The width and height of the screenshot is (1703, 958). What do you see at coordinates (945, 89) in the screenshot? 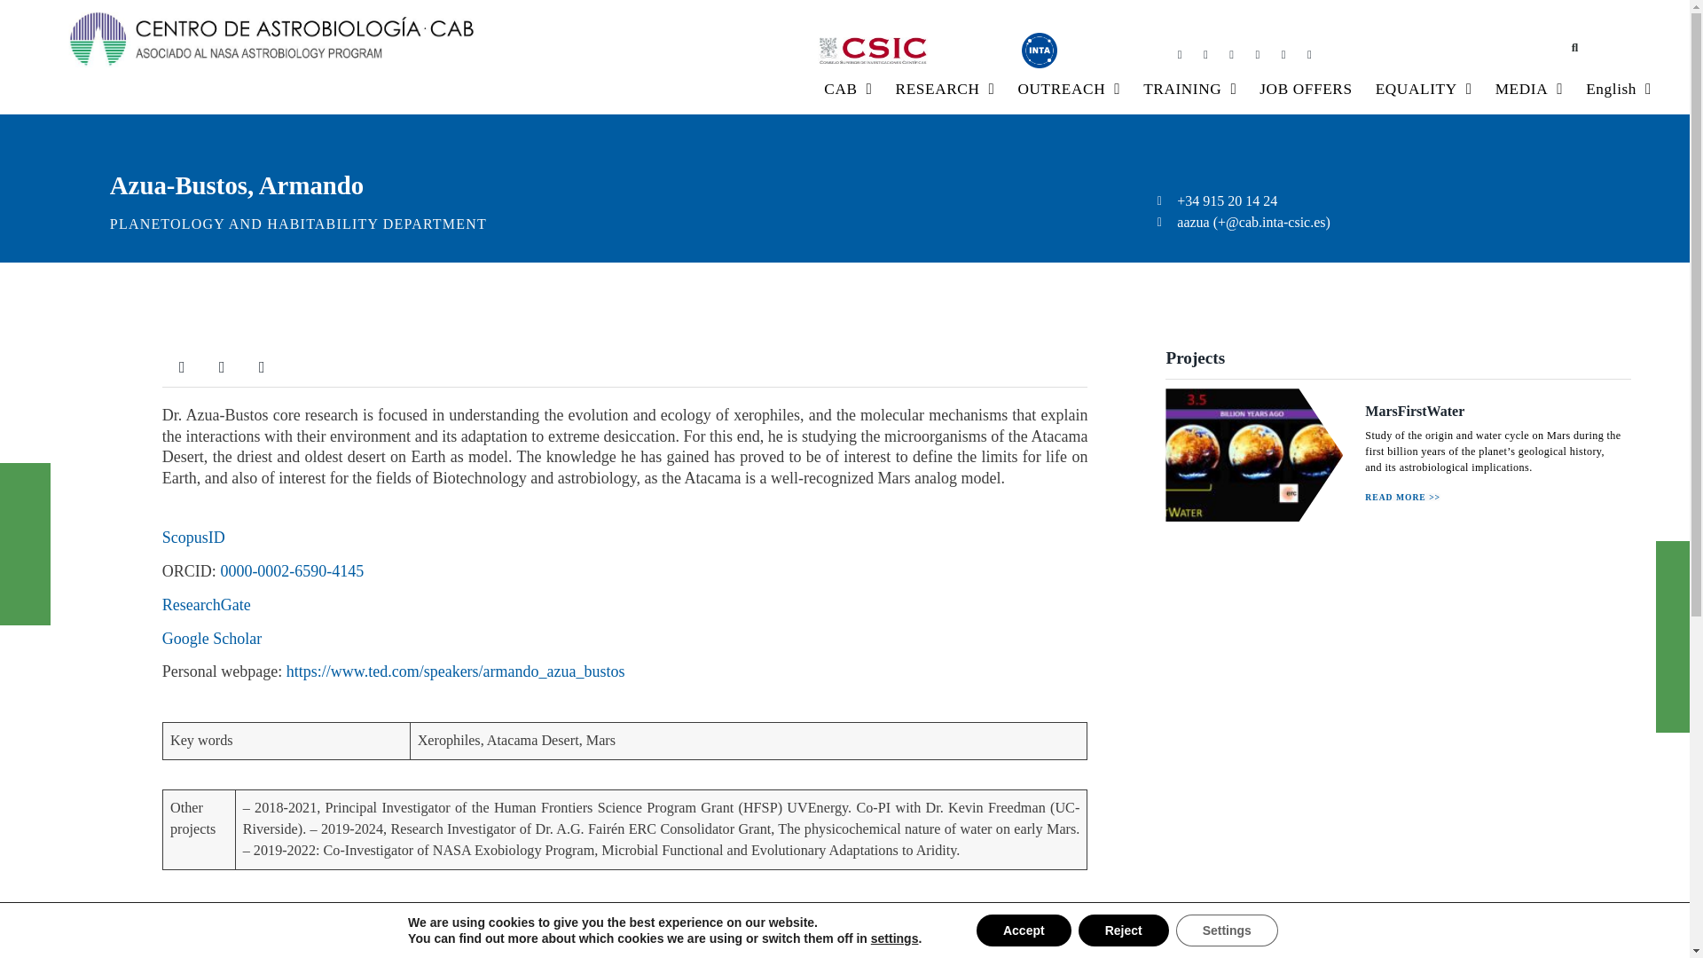
I see `RESEARCH` at bounding box center [945, 89].